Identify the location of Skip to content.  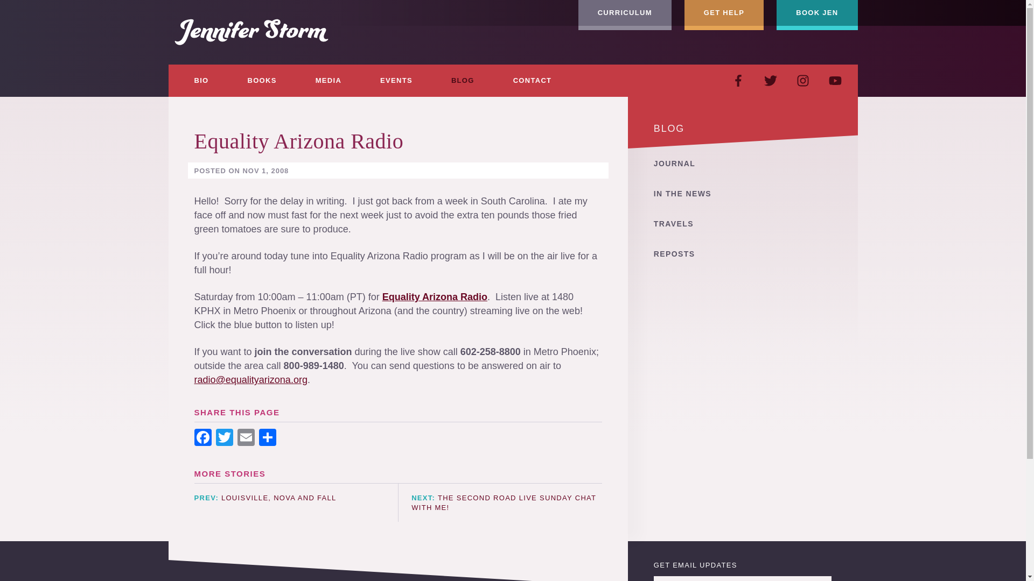
(32, 6).